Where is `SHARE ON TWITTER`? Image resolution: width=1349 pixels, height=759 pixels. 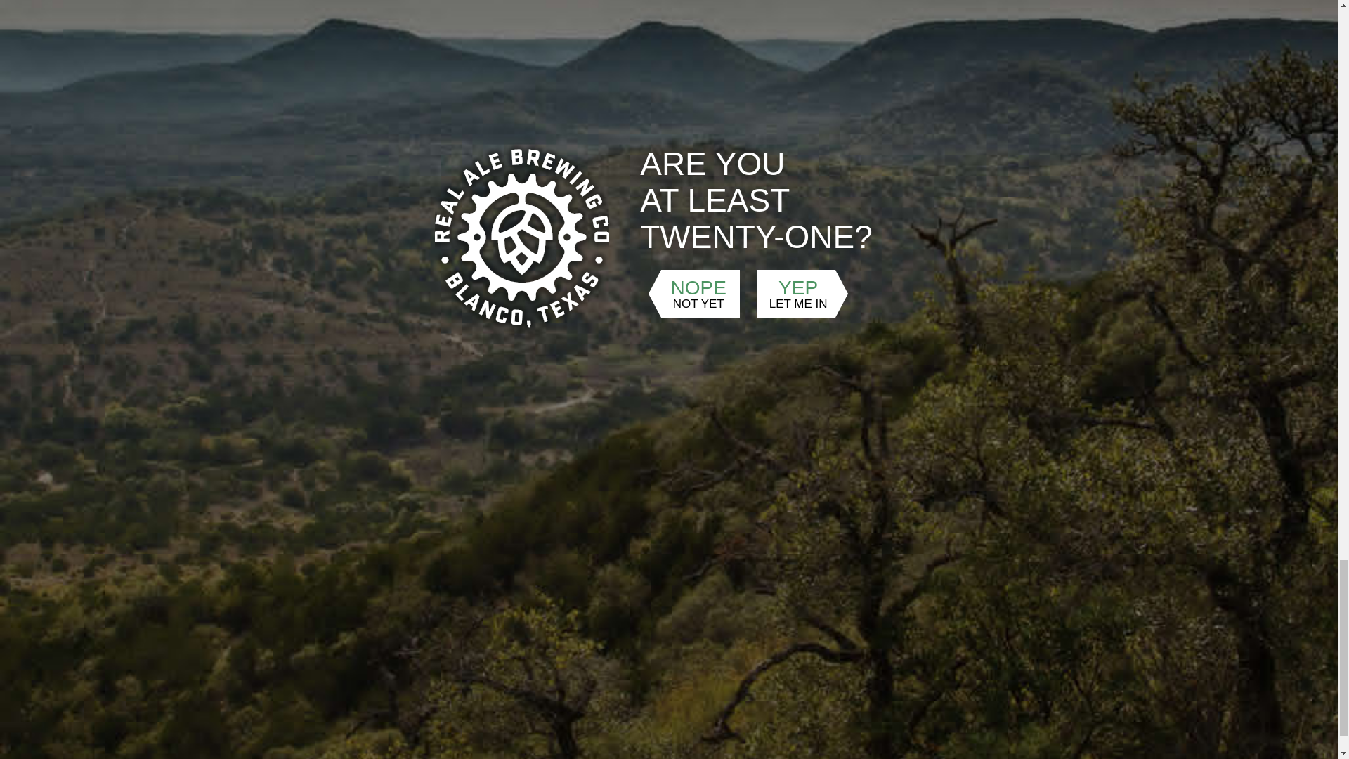
SHARE ON TWITTER is located at coordinates (582, 346).